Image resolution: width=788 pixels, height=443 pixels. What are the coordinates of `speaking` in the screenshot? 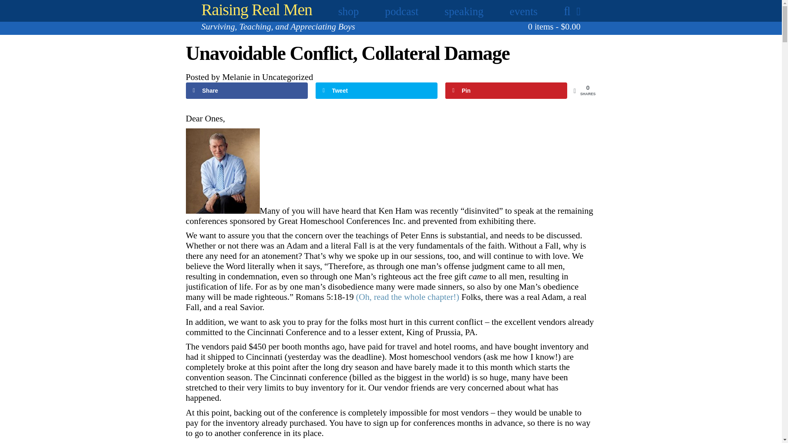 It's located at (464, 11).